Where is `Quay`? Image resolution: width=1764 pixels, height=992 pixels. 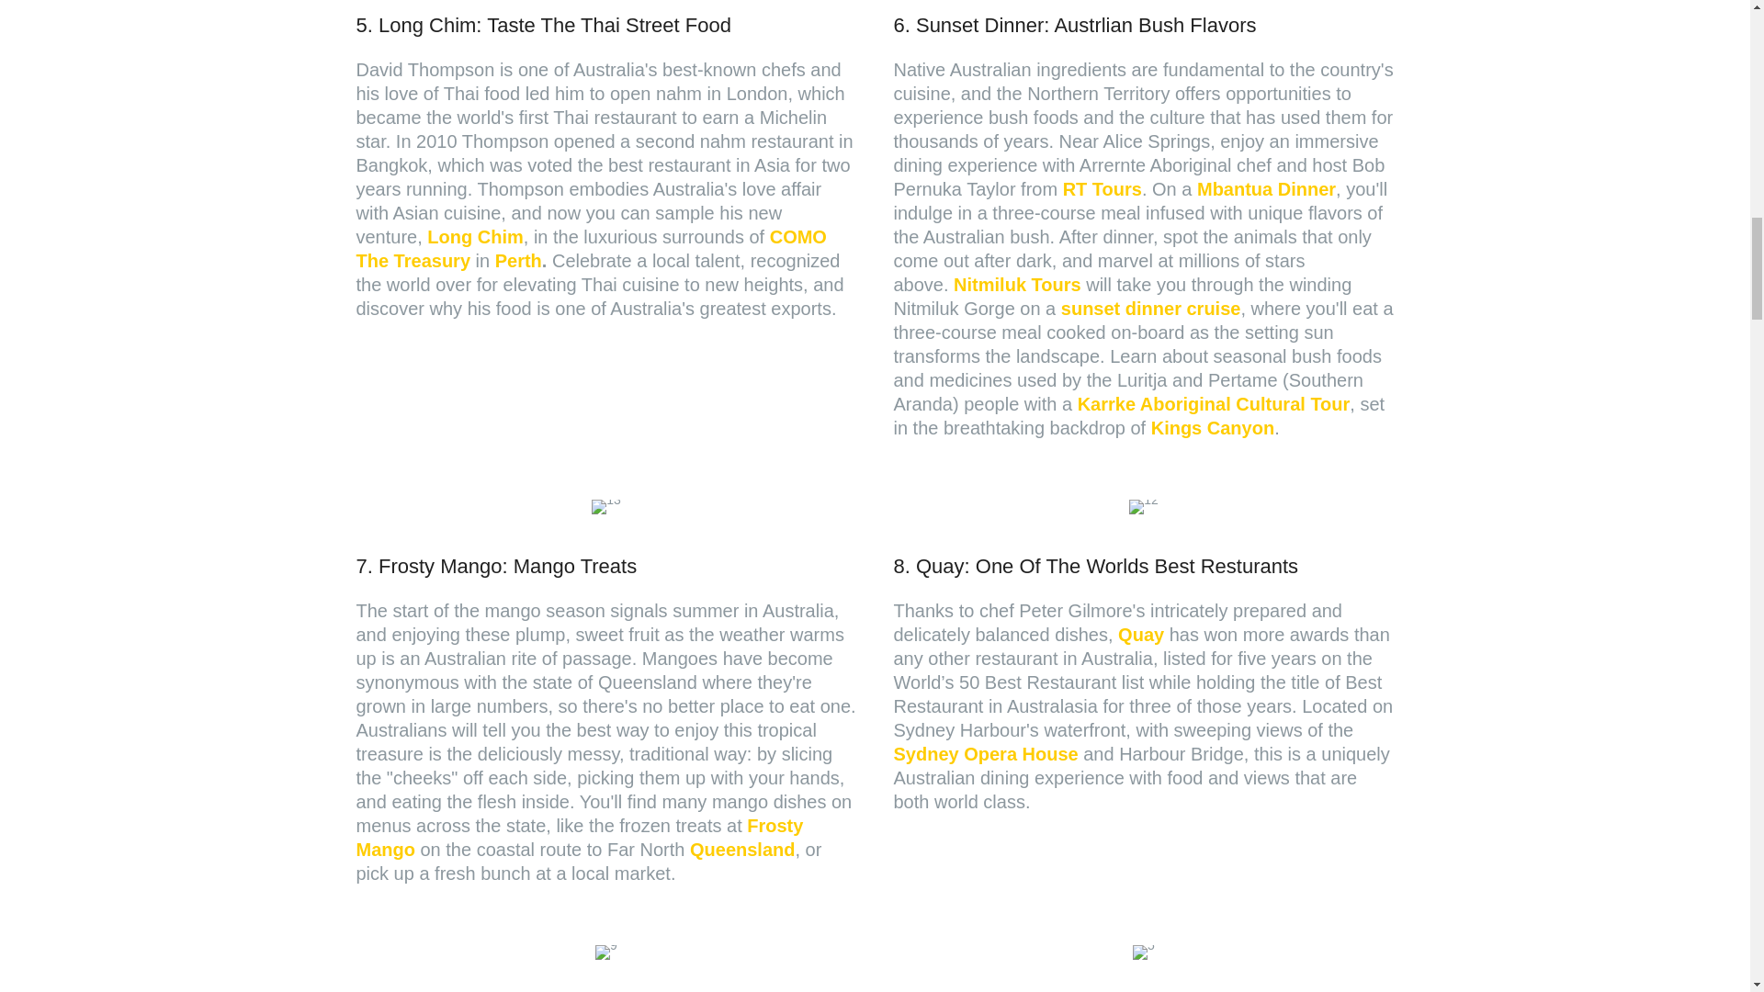
Quay is located at coordinates (1141, 635).